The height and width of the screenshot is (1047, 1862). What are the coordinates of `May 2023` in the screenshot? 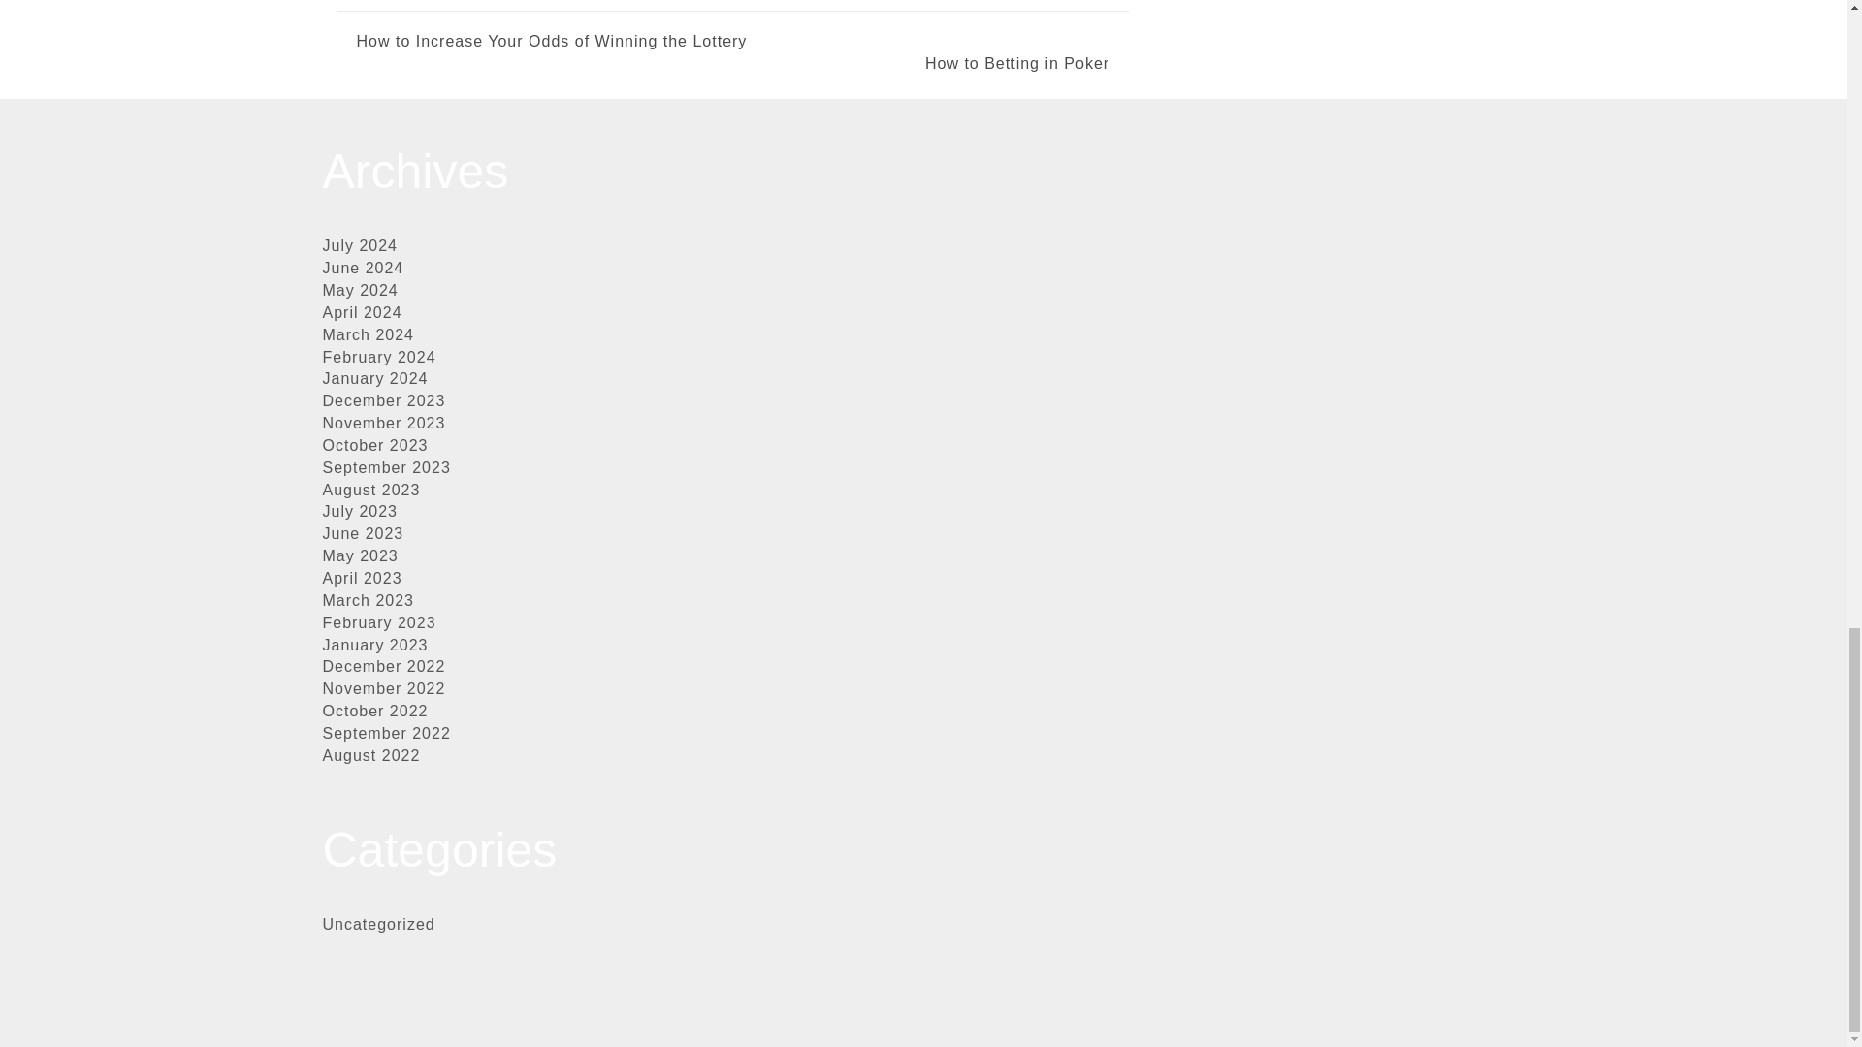 It's located at (360, 555).